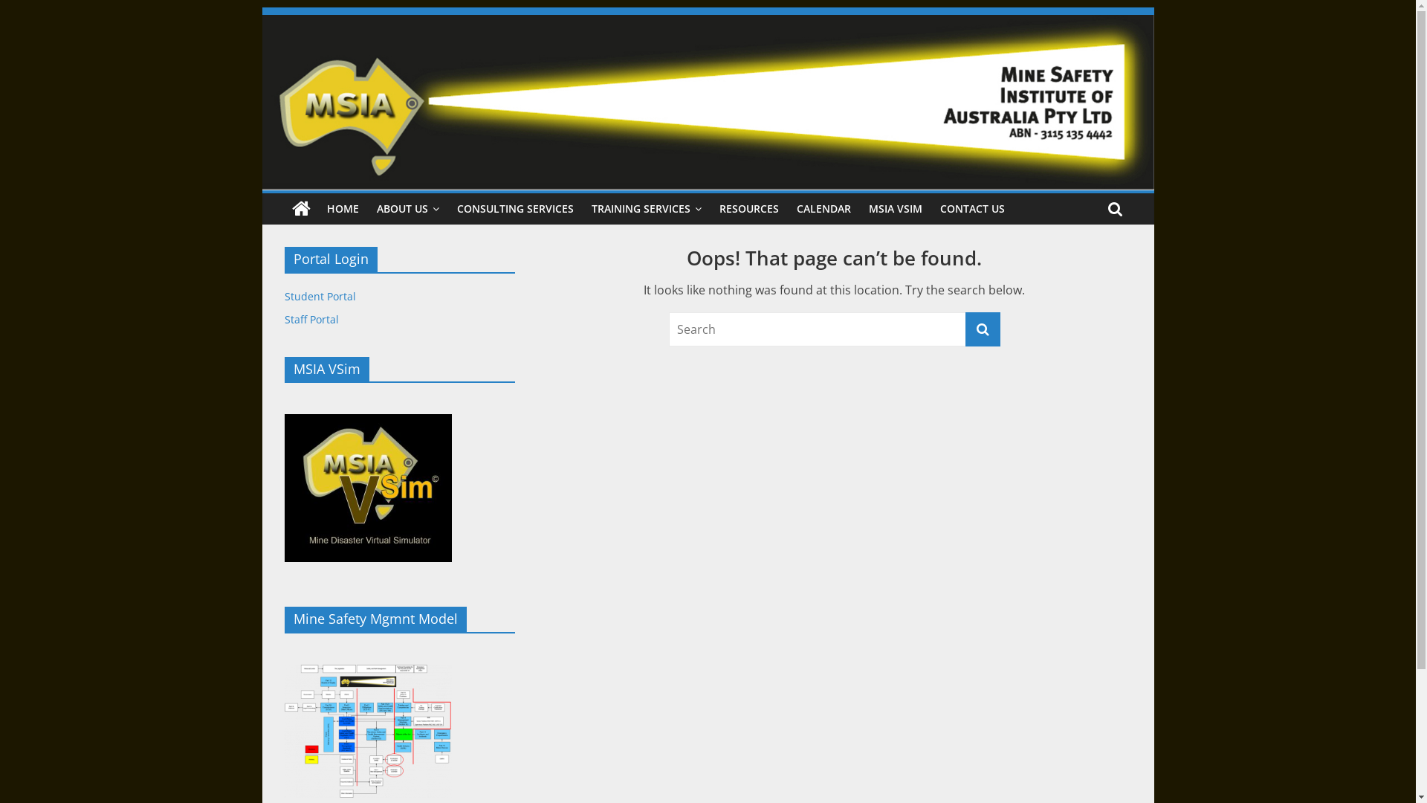 This screenshot has width=1427, height=803. What do you see at coordinates (343, 209) in the screenshot?
I see `HOME` at bounding box center [343, 209].